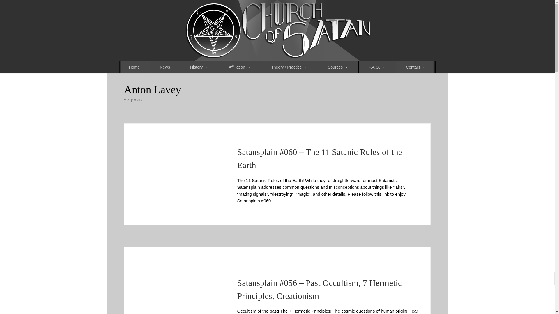 The width and height of the screenshot is (559, 314). I want to click on Sources, so click(338, 67).